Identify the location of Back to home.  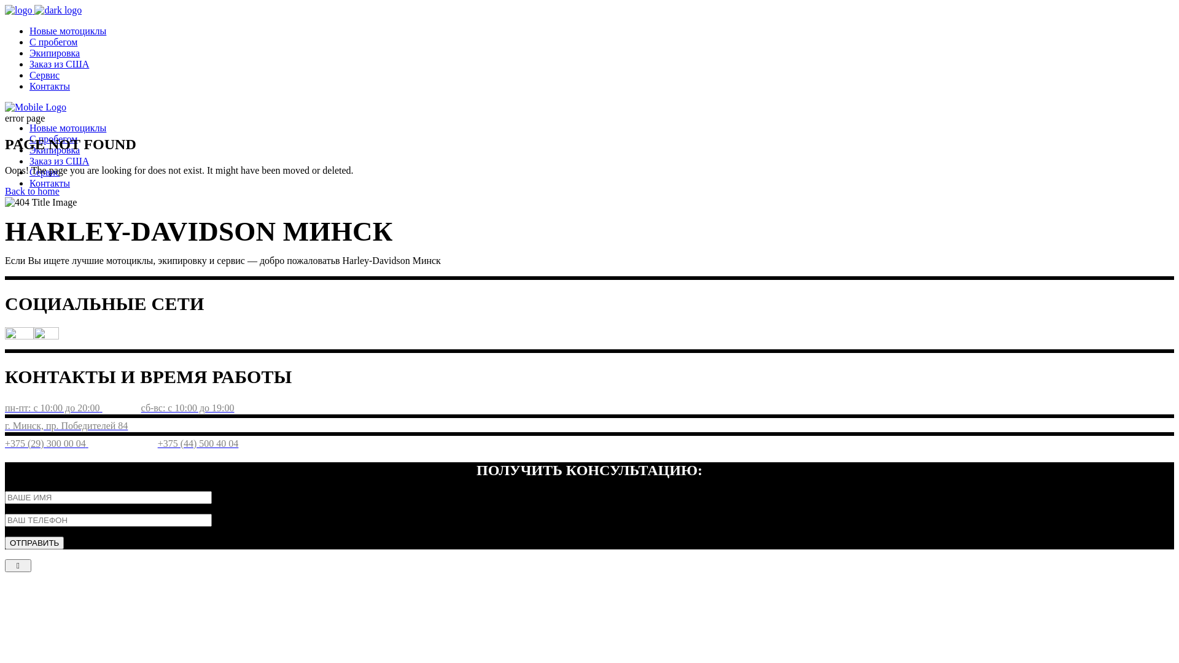
(32, 192).